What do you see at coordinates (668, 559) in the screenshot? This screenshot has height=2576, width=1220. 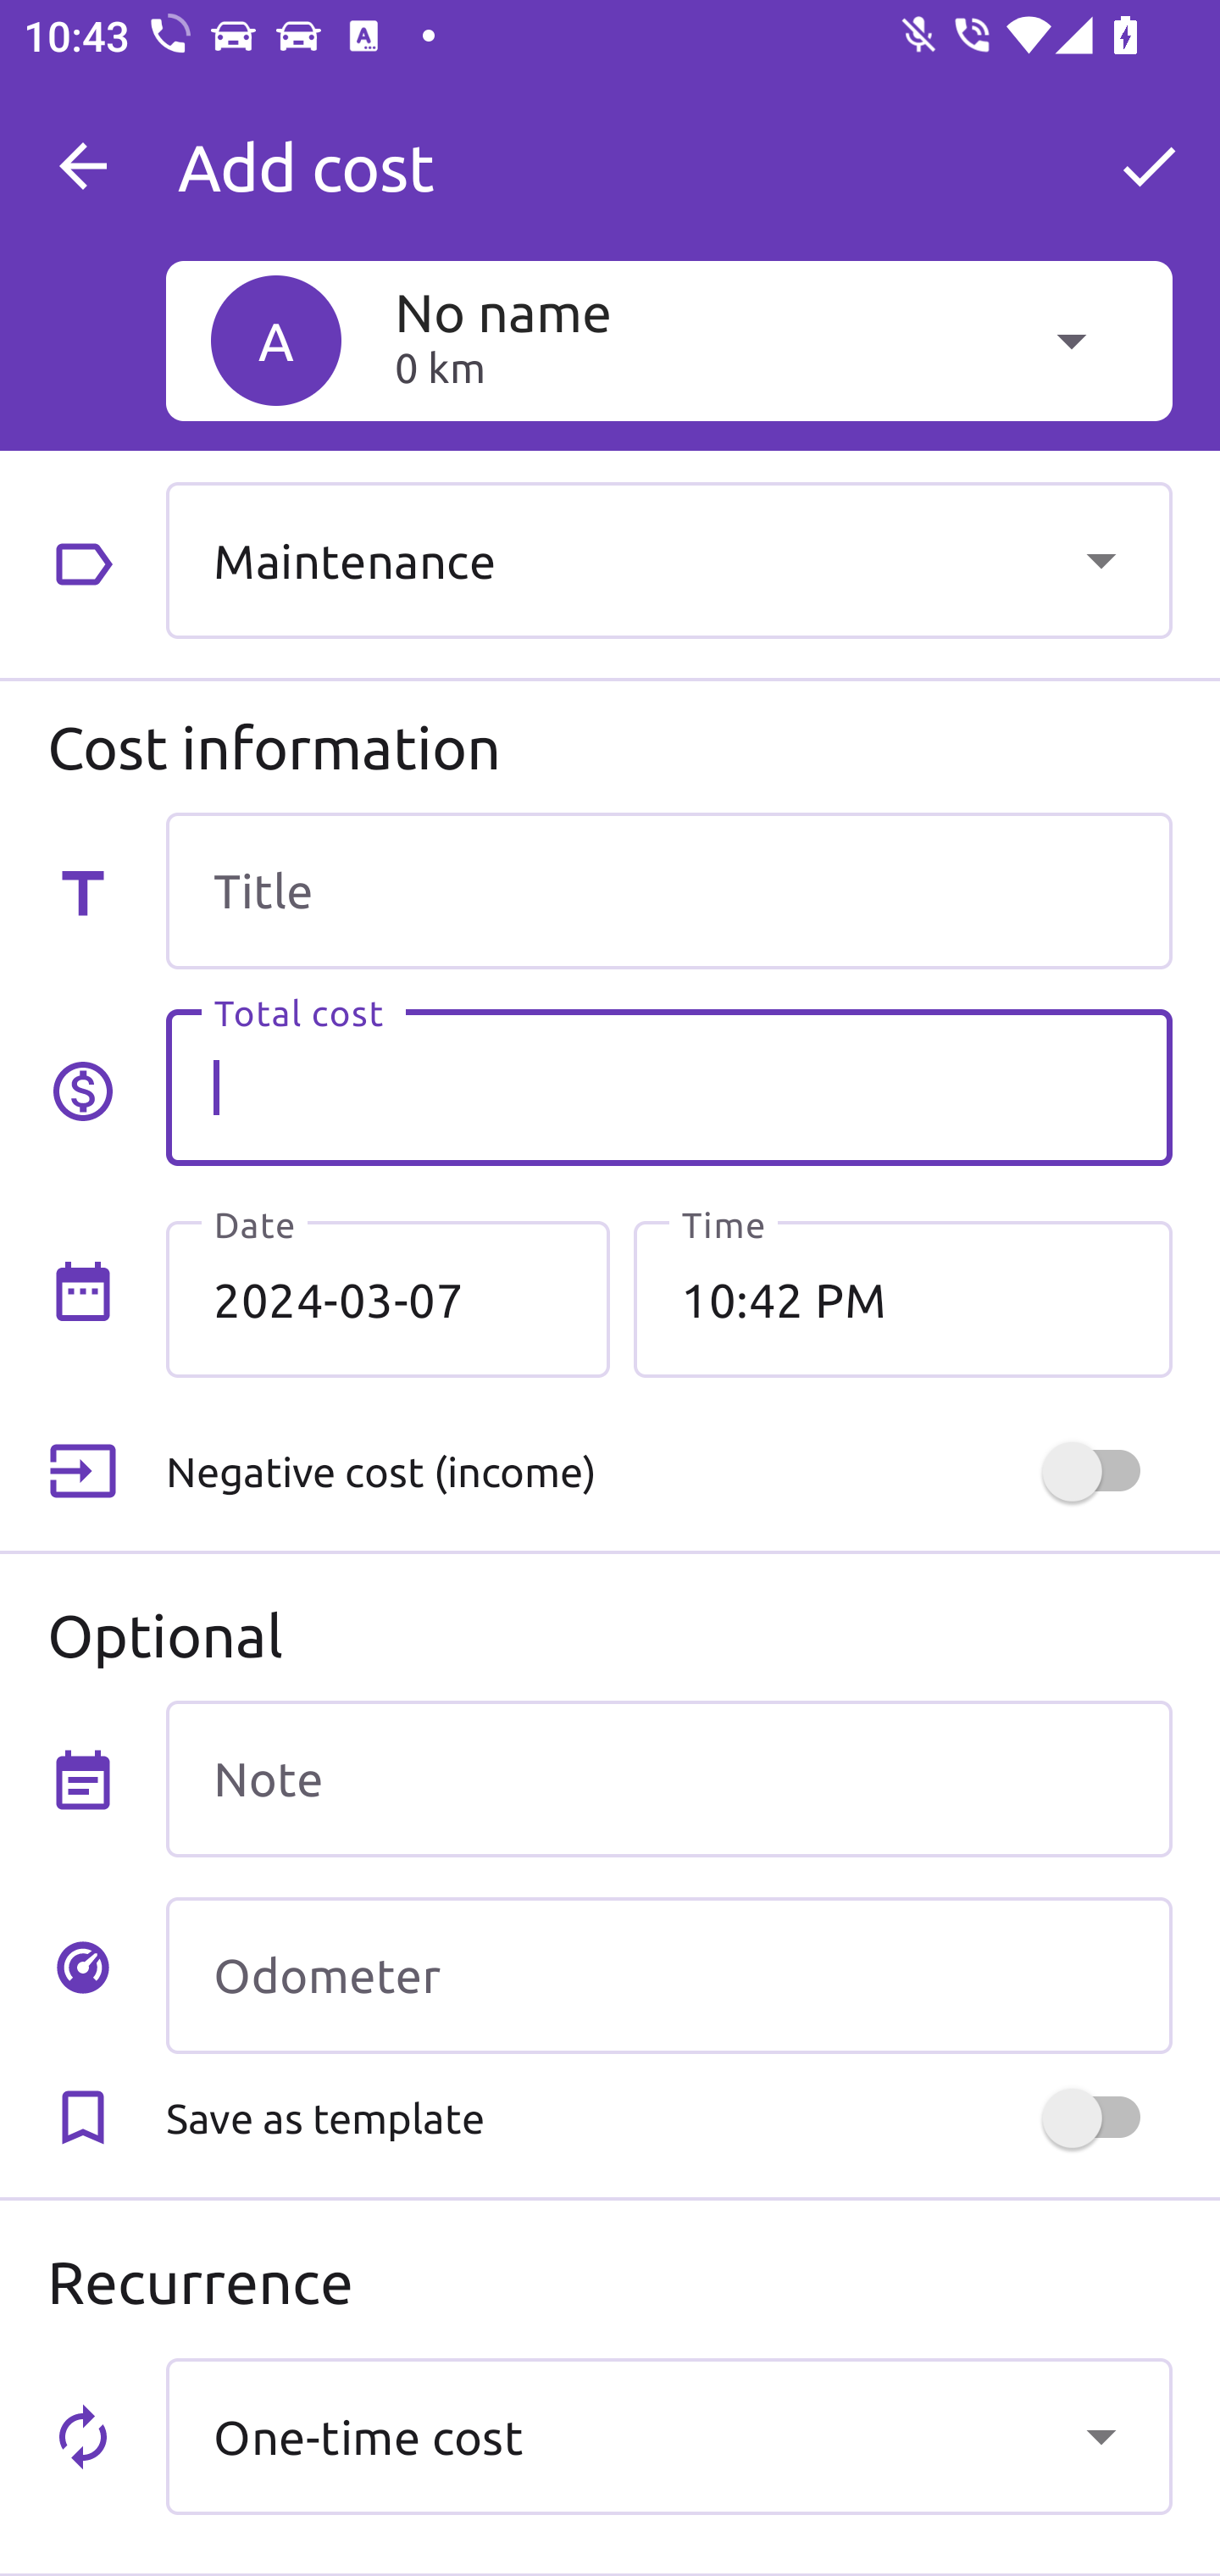 I see `Maintenance` at bounding box center [668, 559].